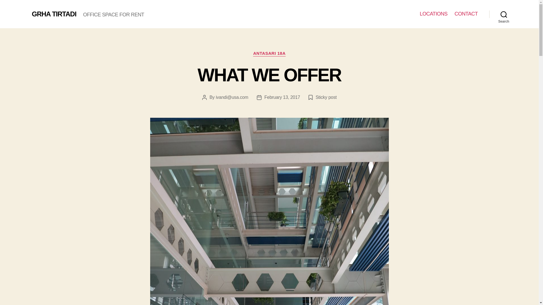  I want to click on LOCATIONS, so click(434, 14).